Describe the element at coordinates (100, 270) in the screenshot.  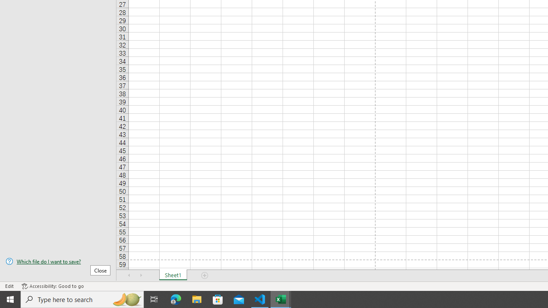
I see `Close` at that location.